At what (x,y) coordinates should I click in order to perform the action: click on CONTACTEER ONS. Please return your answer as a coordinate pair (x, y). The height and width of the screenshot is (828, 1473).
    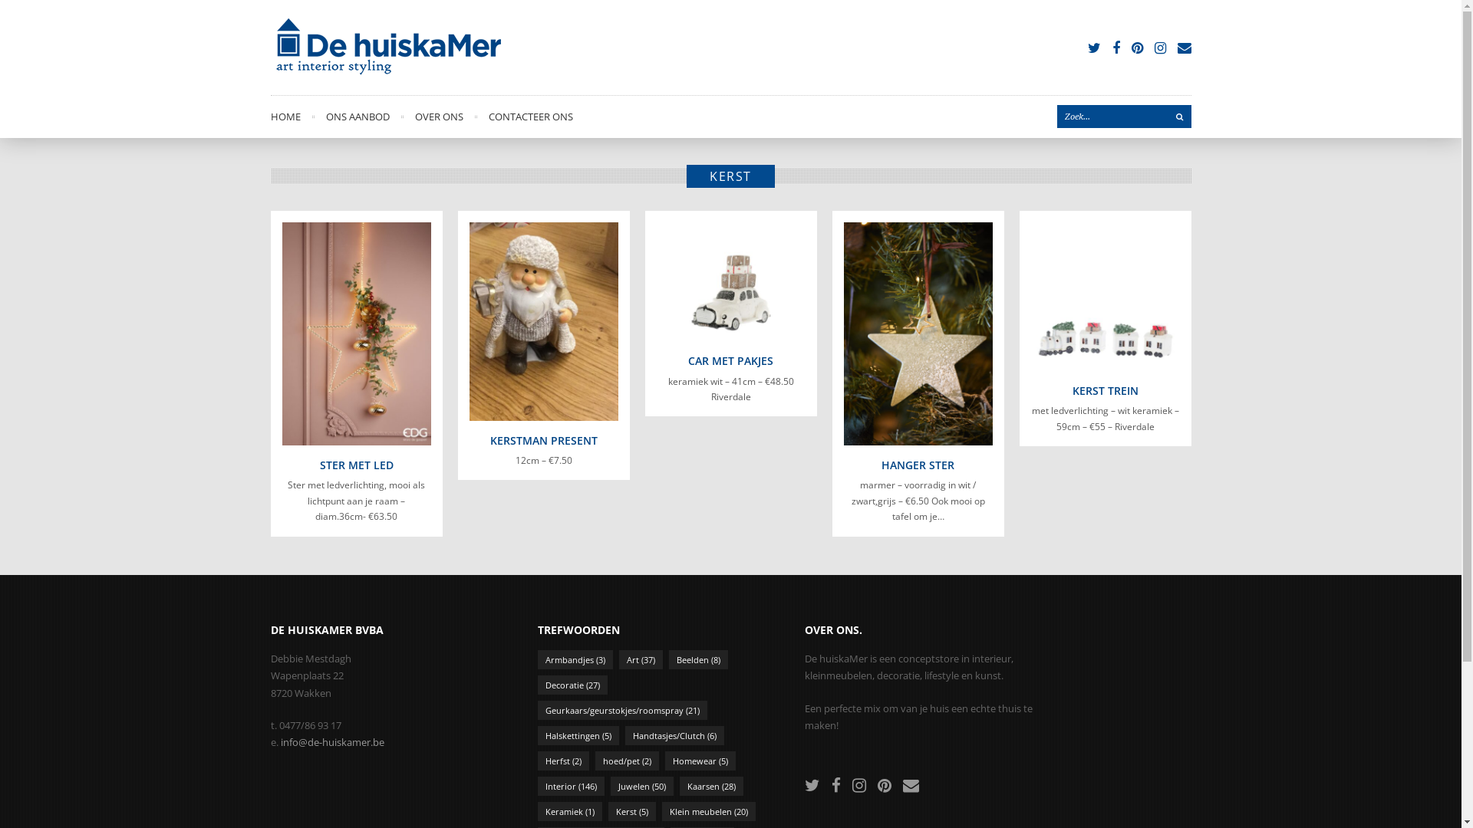
    Looking at the image, I should click on (530, 117).